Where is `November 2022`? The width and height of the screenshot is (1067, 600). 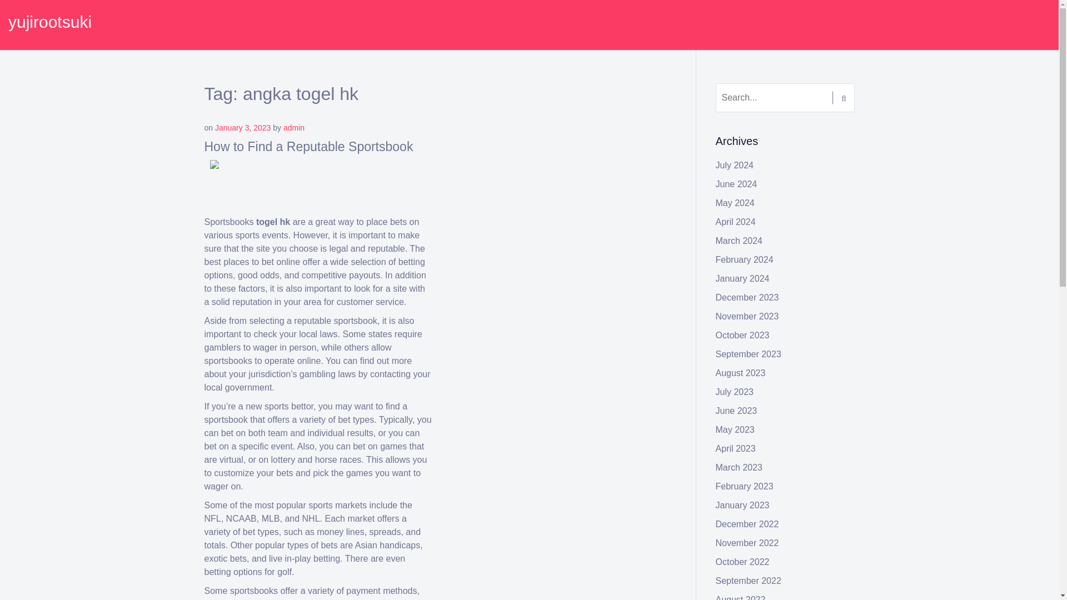 November 2022 is located at coordinates (747, 543).